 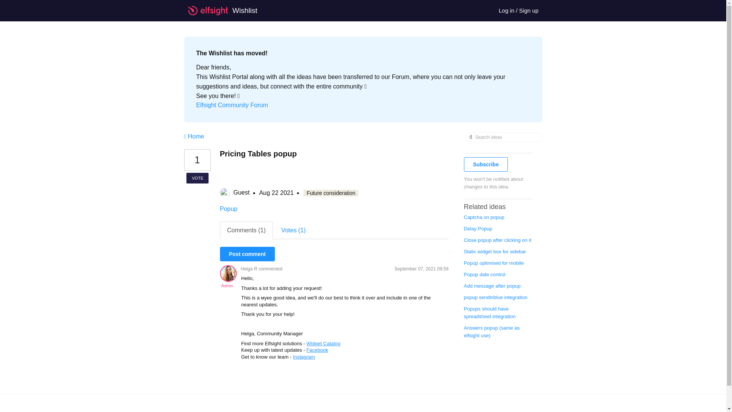 What do you see at coordinates (486, 164) in the screenshot?
I see `Subscribe` at bounding box center [486, 164].